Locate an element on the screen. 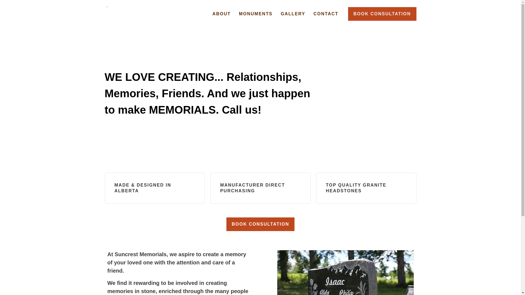 This screenshot has height=295, width=525. GALLERY is located at coordinates (293, 14).